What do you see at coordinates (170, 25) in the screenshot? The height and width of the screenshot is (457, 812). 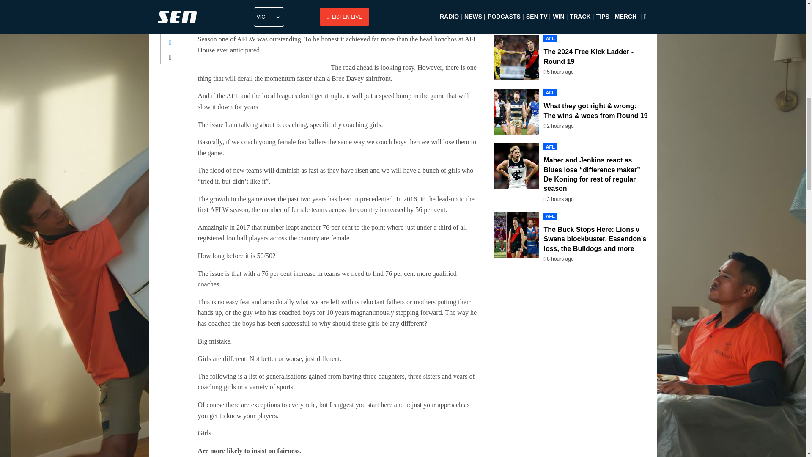 I see `Share on Facebook` at bounding box center [170, 25].